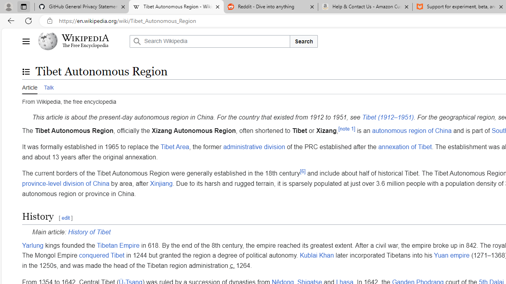 This screenshot has width=506, height=284. I want to click on Help & Contact Us - Amazon Customer Service - Sleeping, so click(365, 7).